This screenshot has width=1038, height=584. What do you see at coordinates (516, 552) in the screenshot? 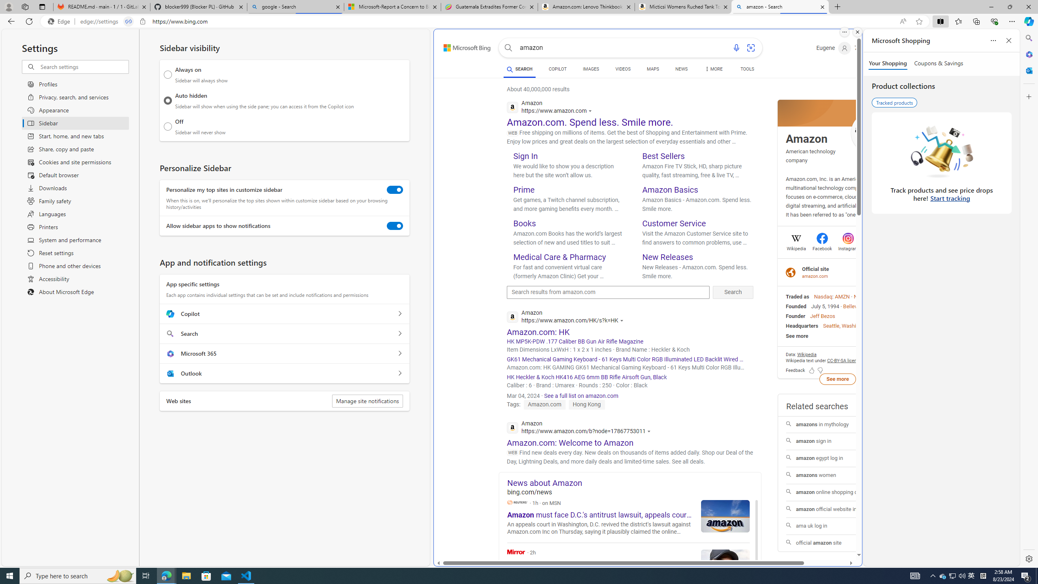
I see `The Mirror` at bounding box center [516, 552].